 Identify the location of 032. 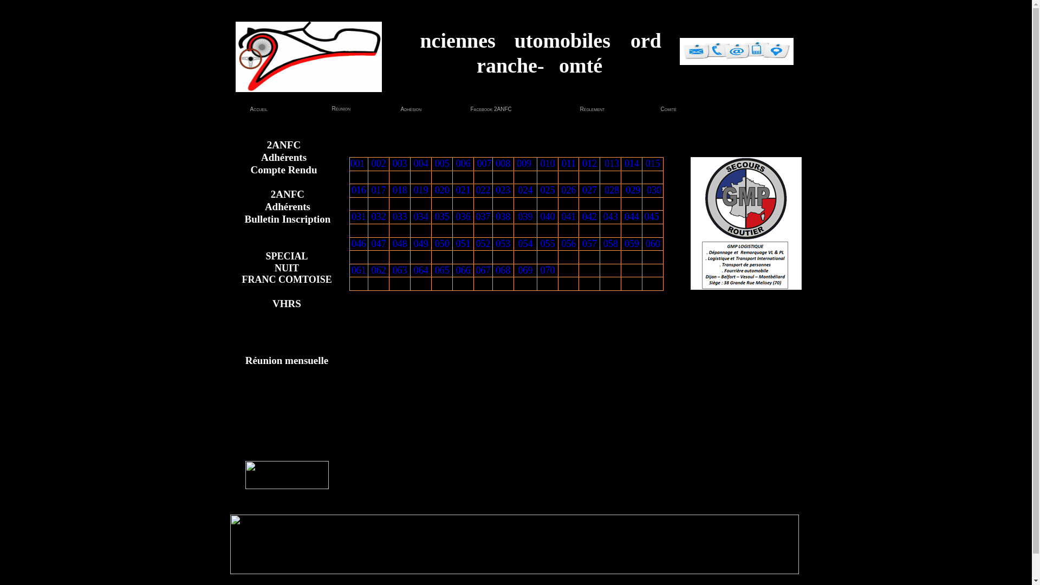
(379, 217).